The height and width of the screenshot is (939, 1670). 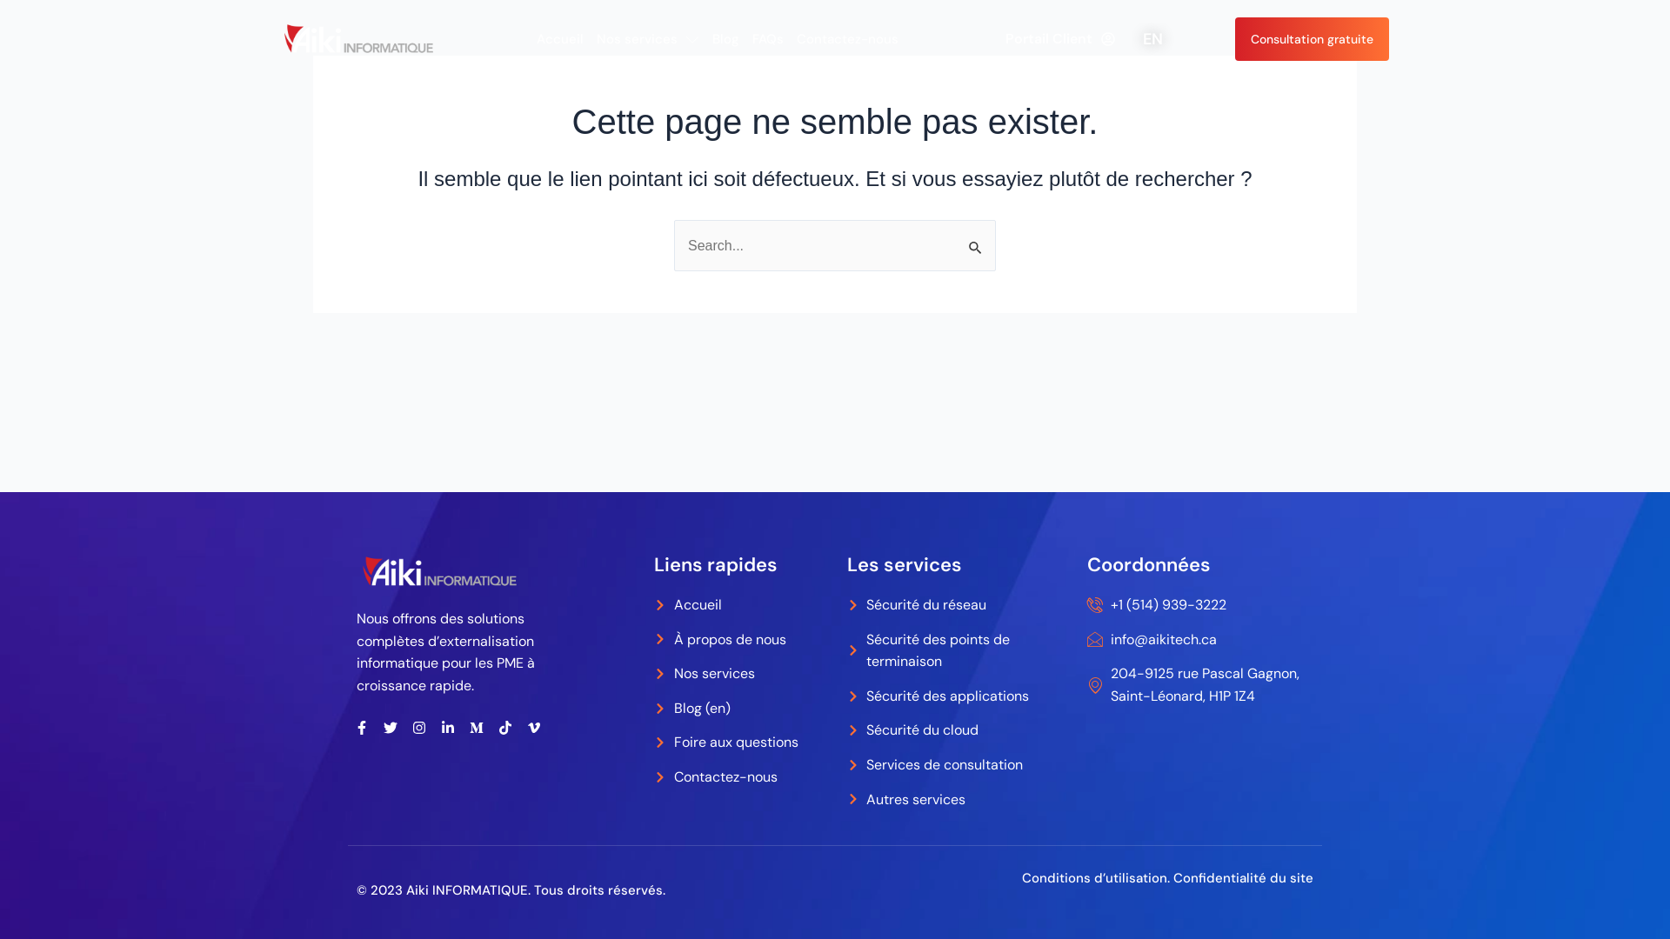 What do you see at coordinates (648, 39) in the screenshot?
I see `Nos services` at bounding box center [648, 39].